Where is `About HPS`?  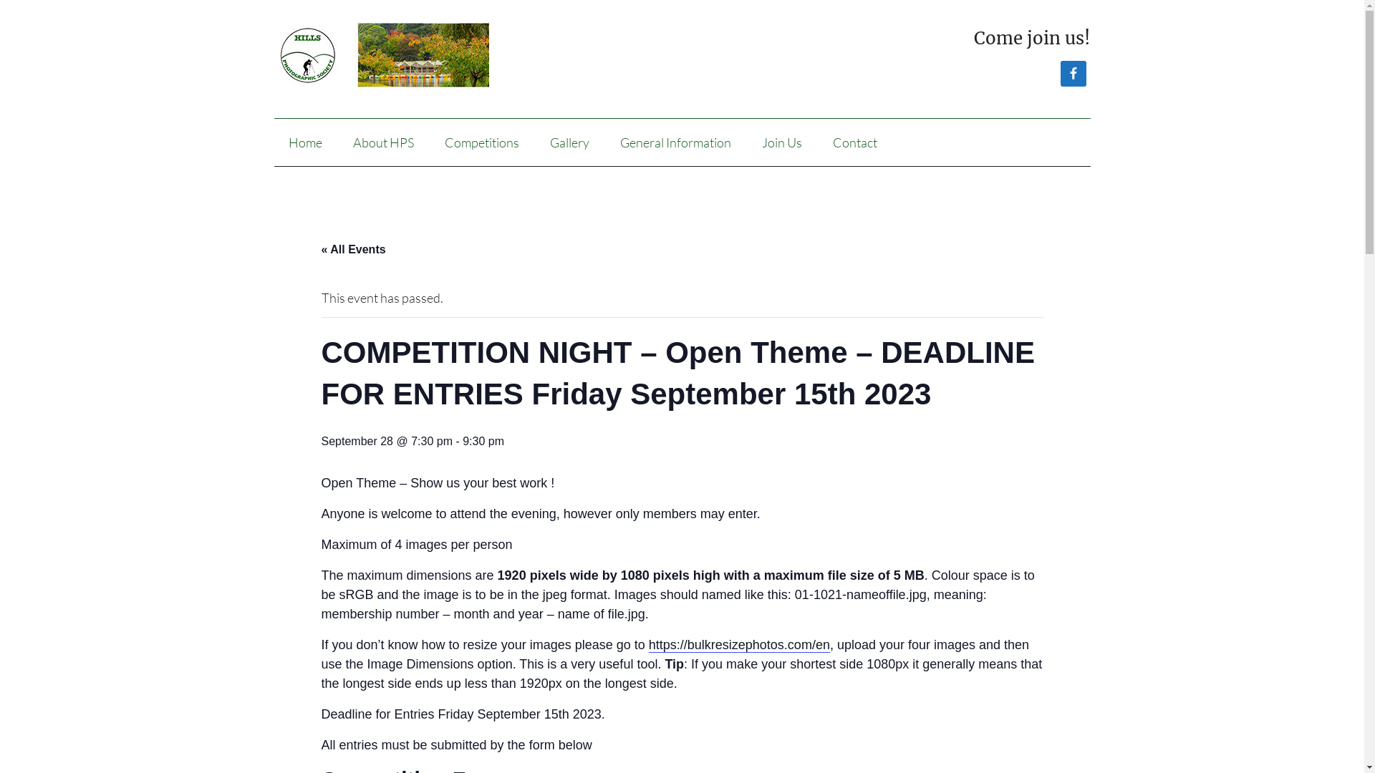 About HPS is located at coordinates (382, 142).